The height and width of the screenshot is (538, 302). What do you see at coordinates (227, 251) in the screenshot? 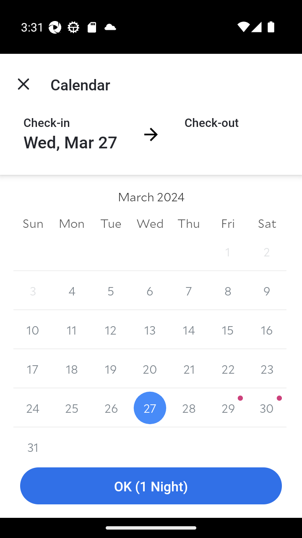
I see `1 1 March 2024` at bounding box center [227, 251].